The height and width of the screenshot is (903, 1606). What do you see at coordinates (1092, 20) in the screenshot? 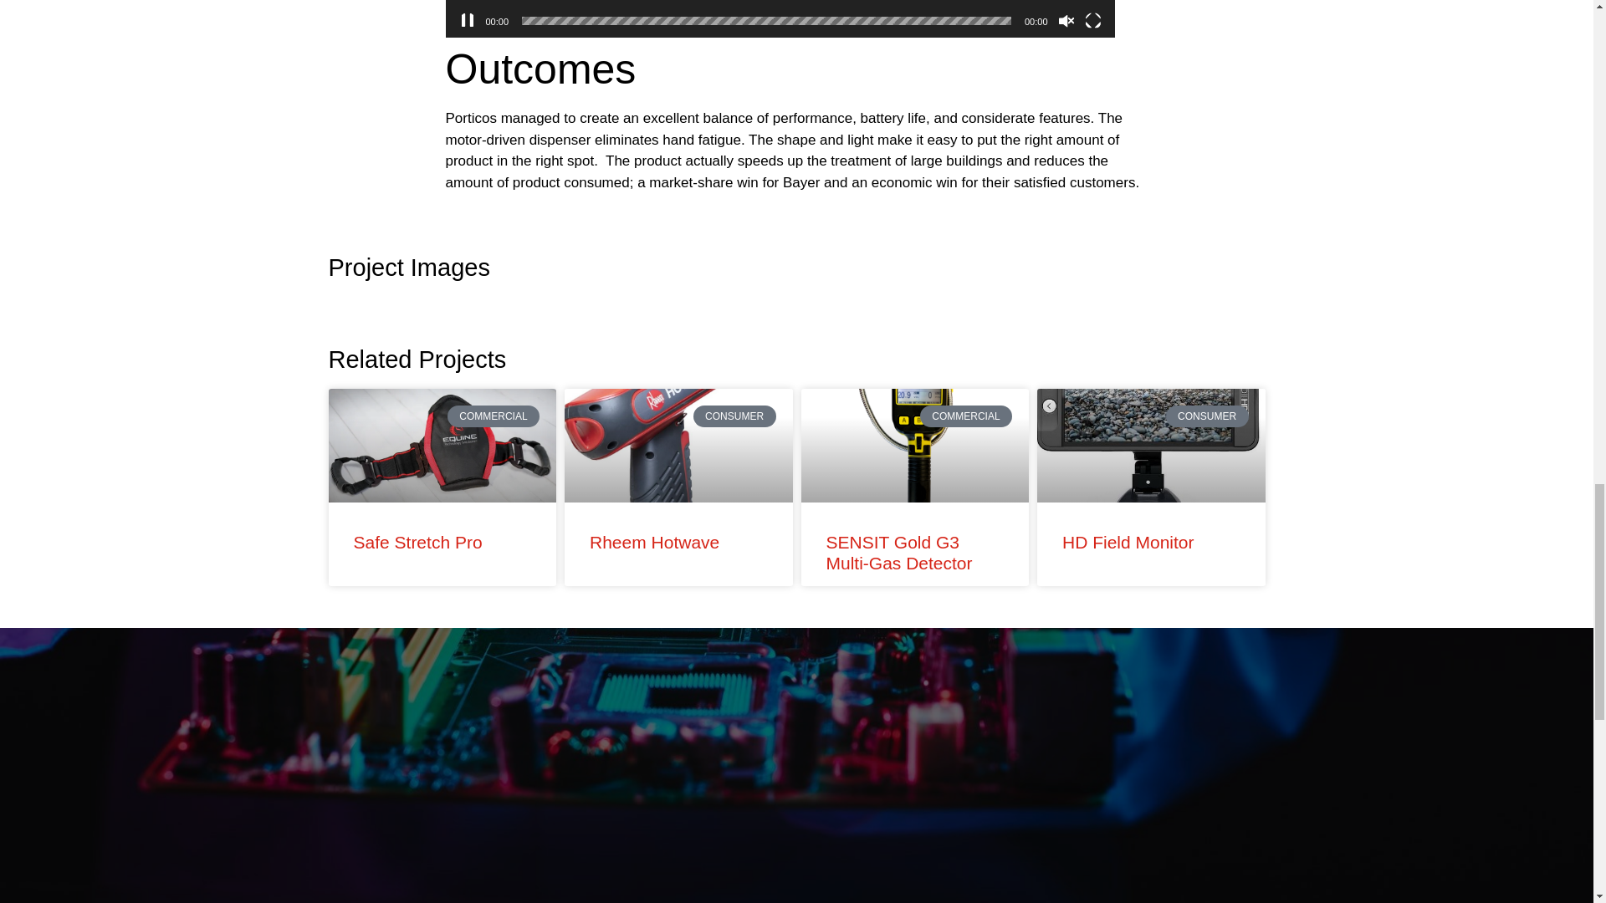
I see `Fullscreen` at bounding box center [1092, 20].